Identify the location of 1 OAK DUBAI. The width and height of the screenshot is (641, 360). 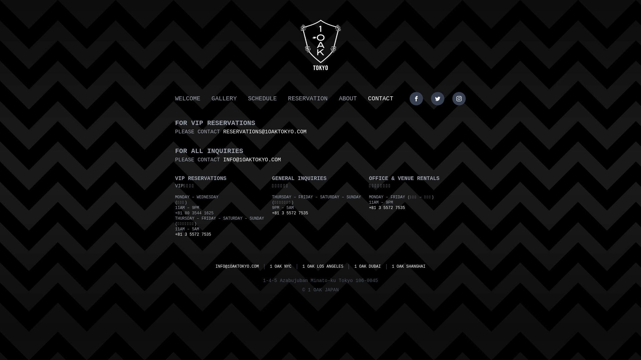
(367, 267).